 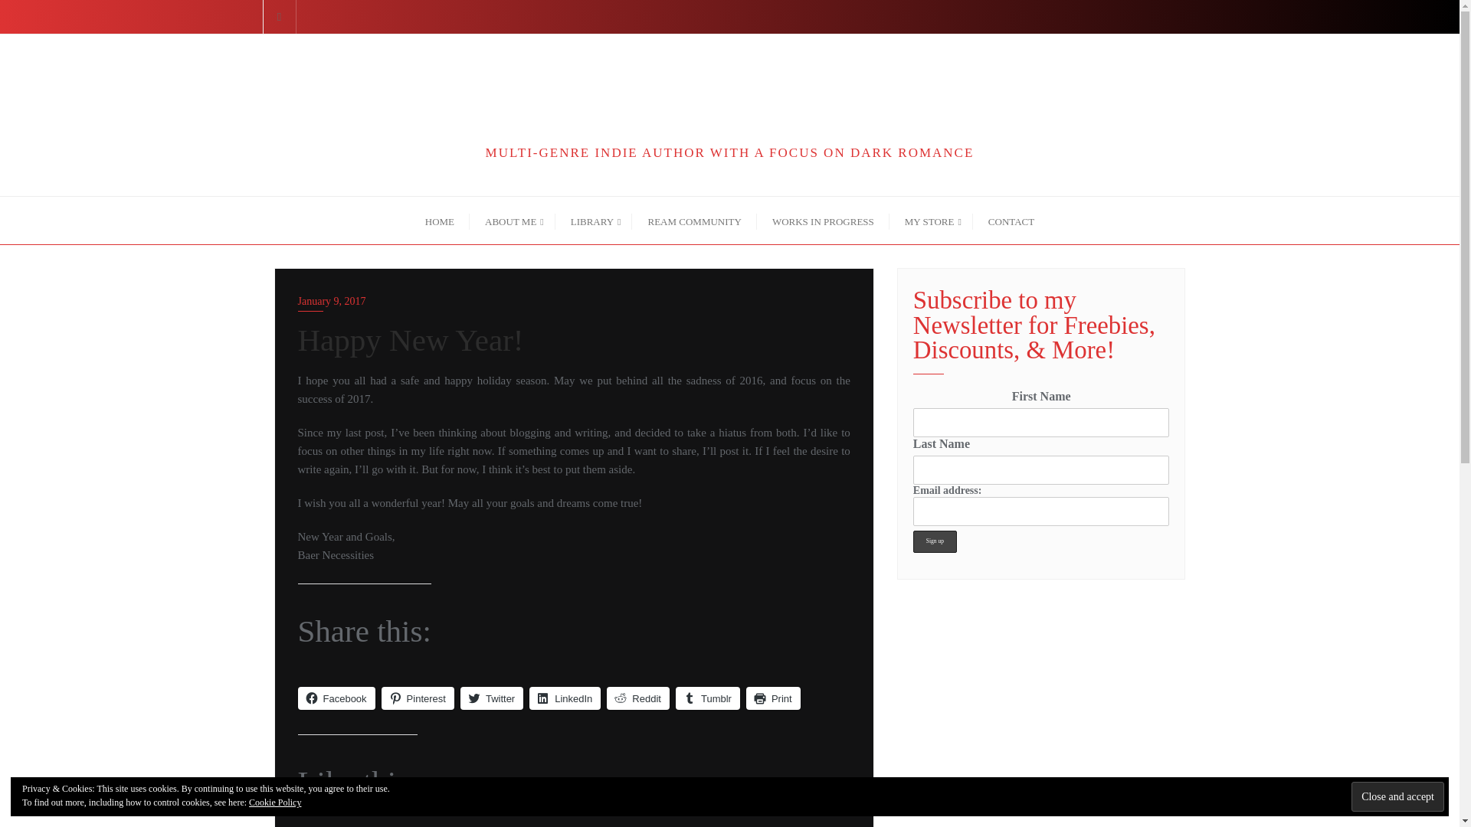 I want to click on Close and accept, so click(x=1397, y=796).